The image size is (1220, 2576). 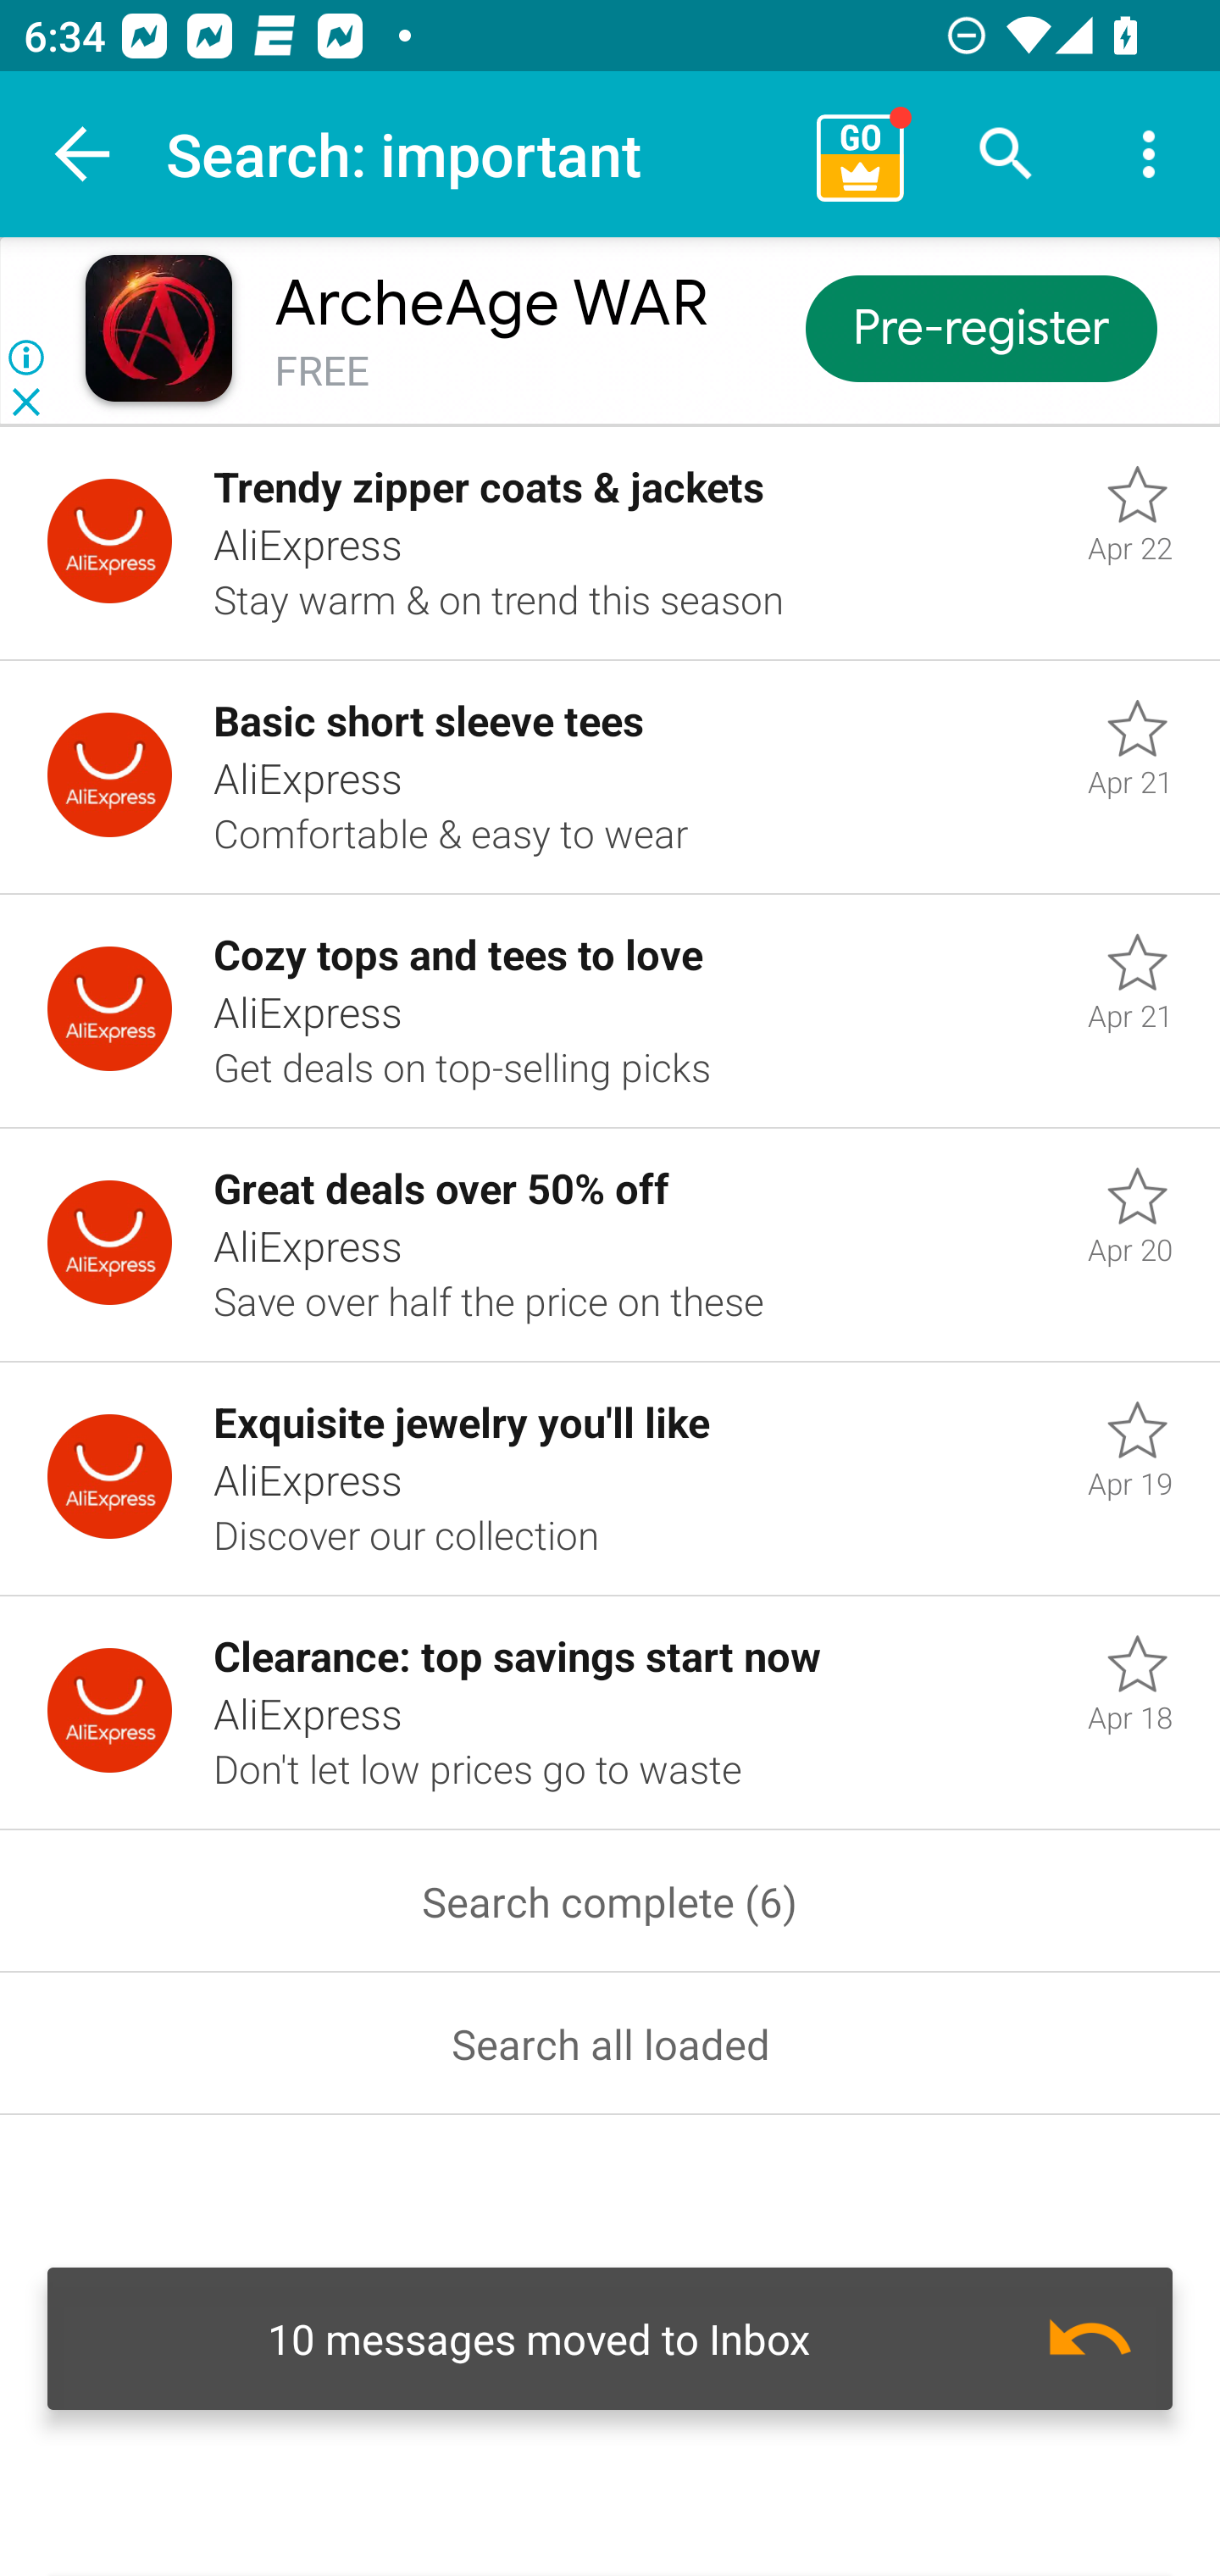 I want to click on ArcheAge WAR, so click(x=491, y=303).